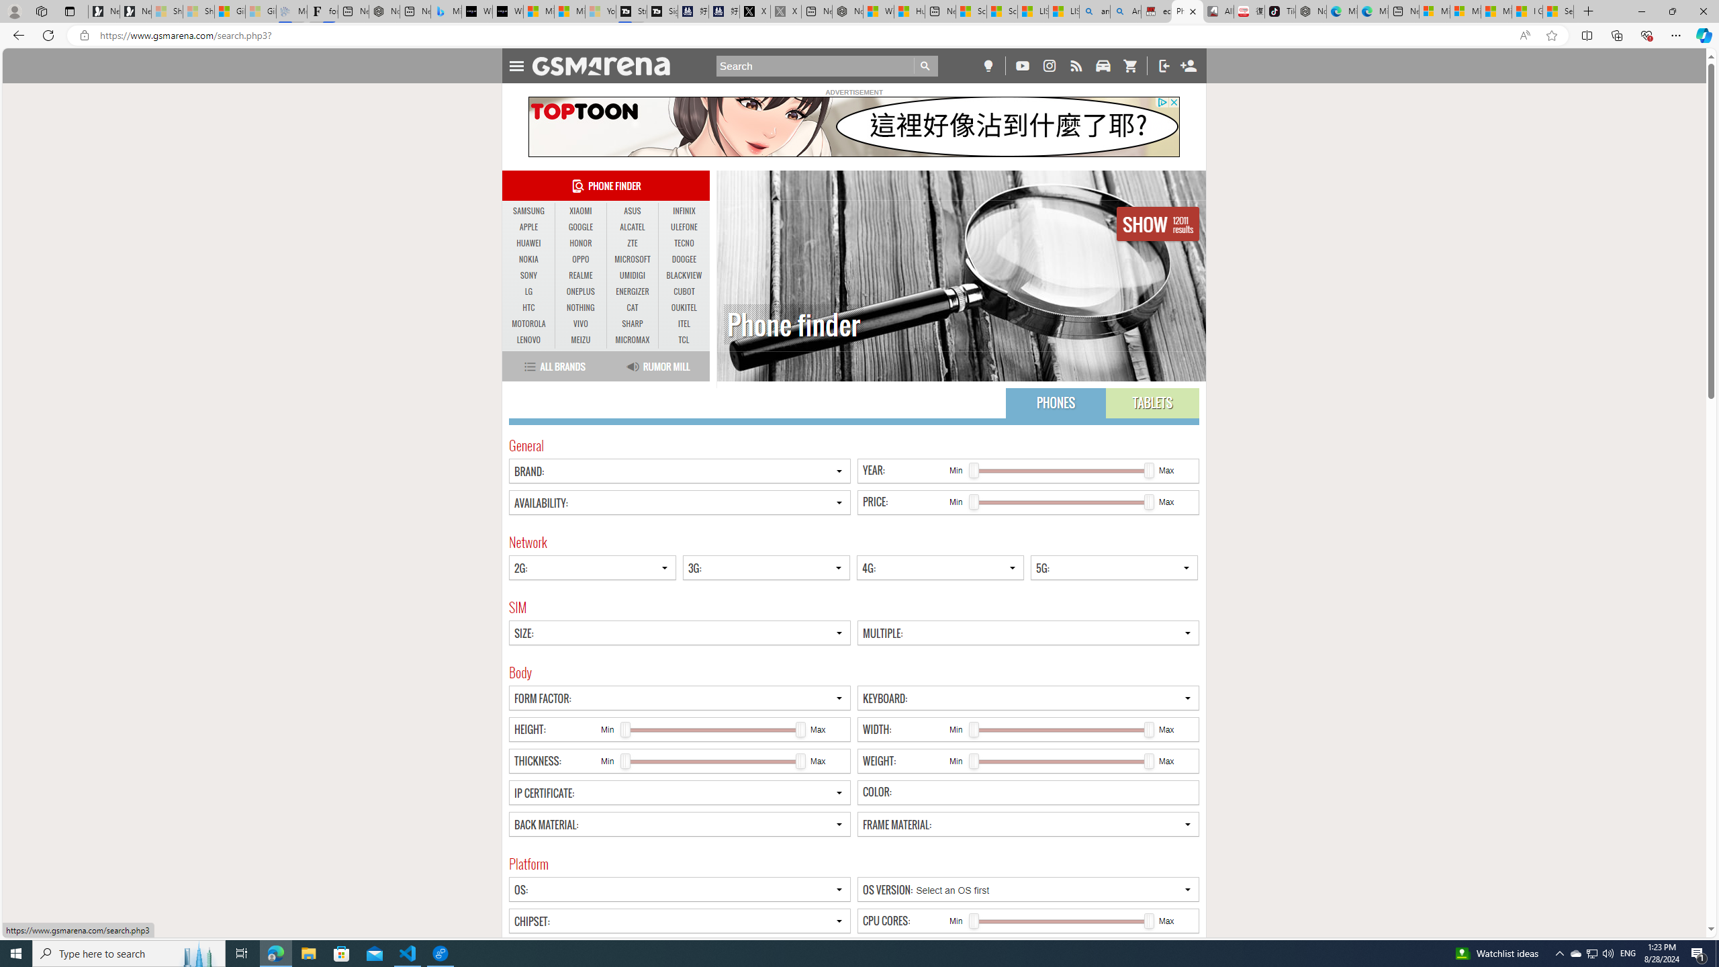 Image resolution: width=1719 pixels, height=967 pixels. What do you see at coordinates (529, 275) in the screenshot?
I see `SONY` at bounding box center [529, 275].